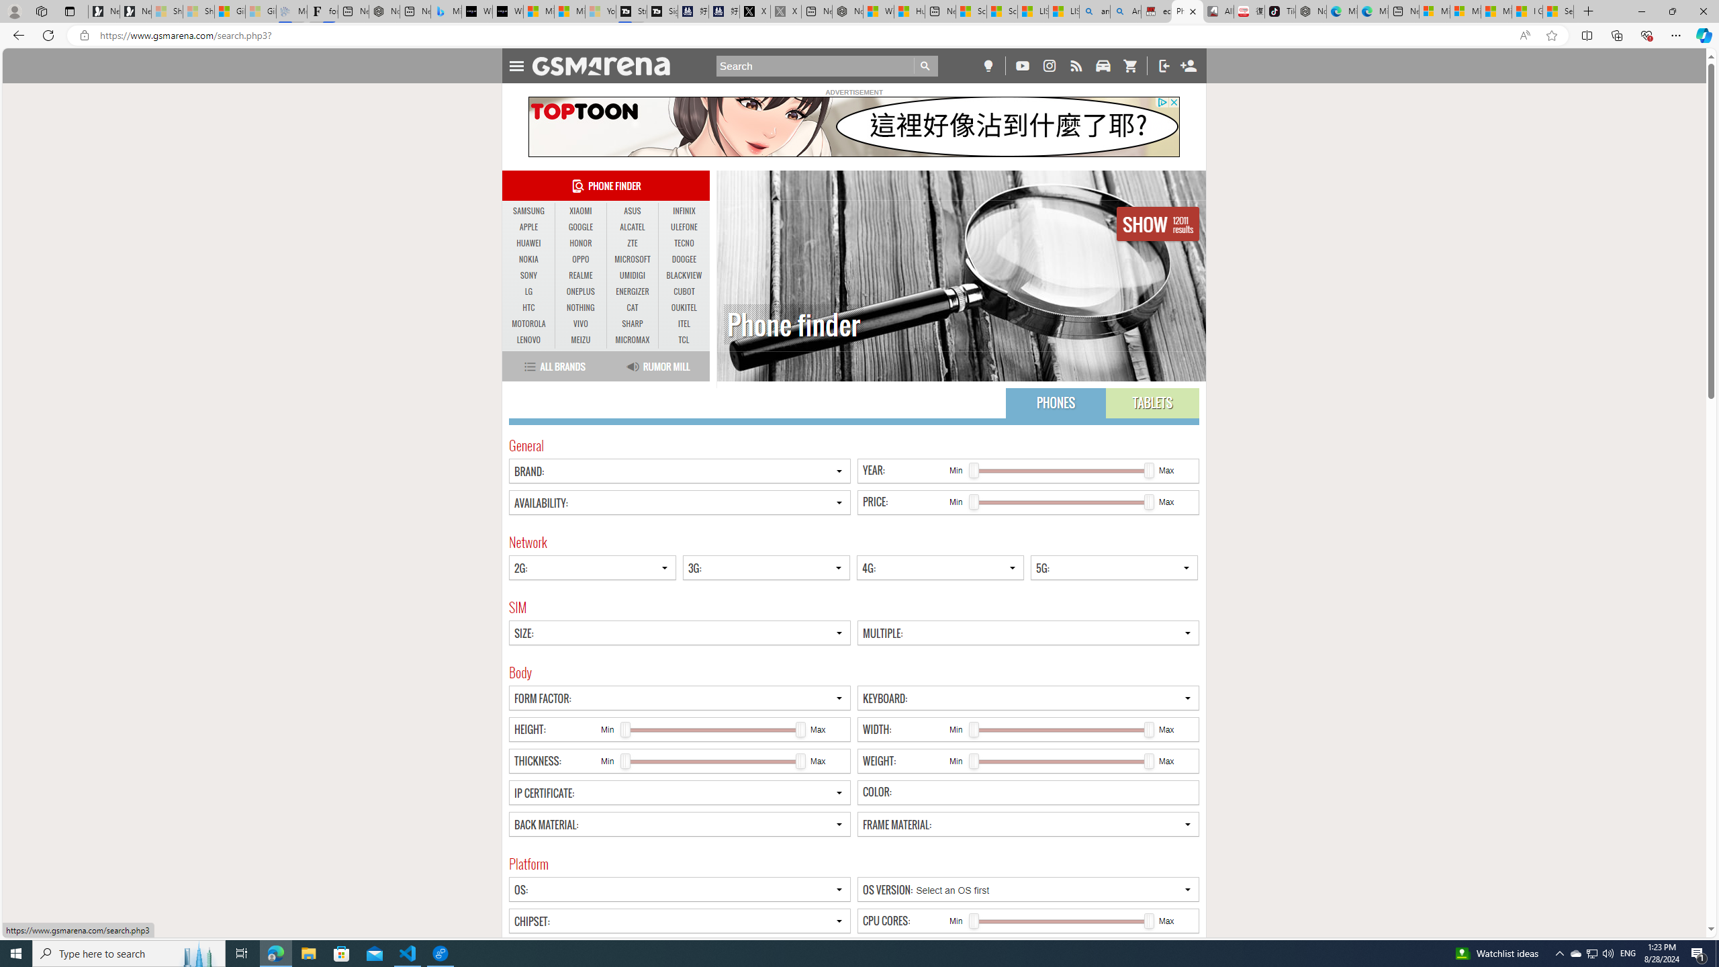 Image resolution: width=1719 pixels, height=967 pixels. What do you see at coordinates (529, 275) in the screenshot?
I see `SONY` at bounding box center [529, 275].